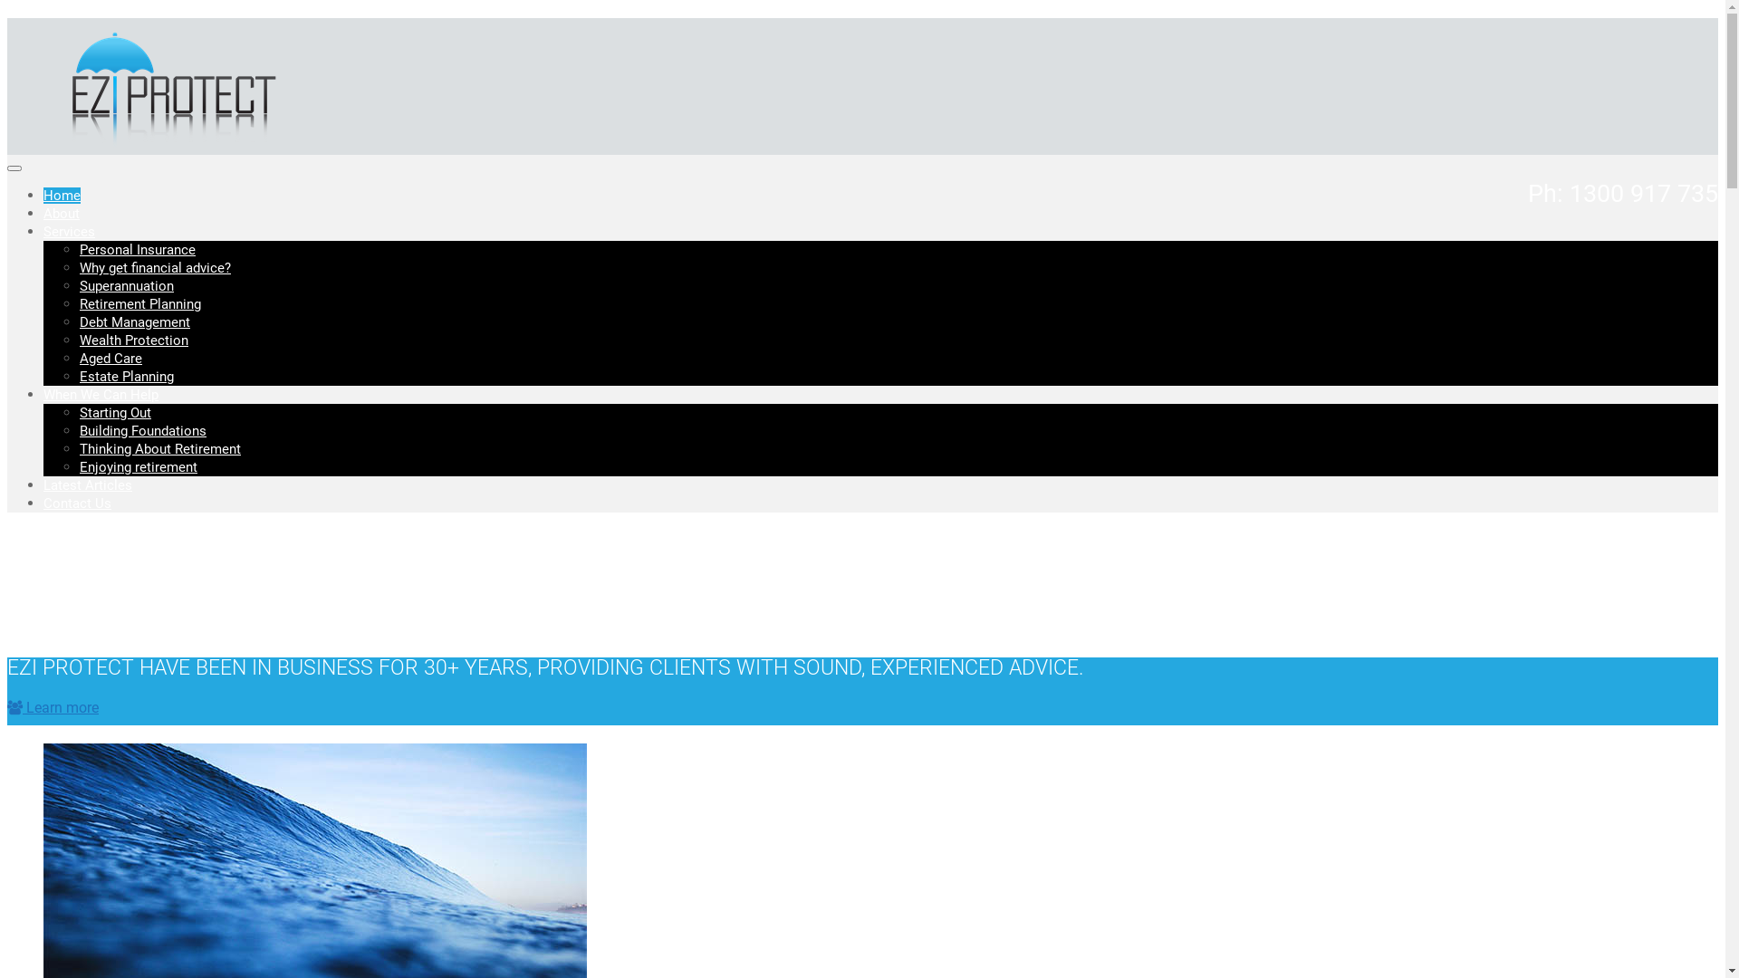  I want to click on Latest Articles, so click(88, 485).